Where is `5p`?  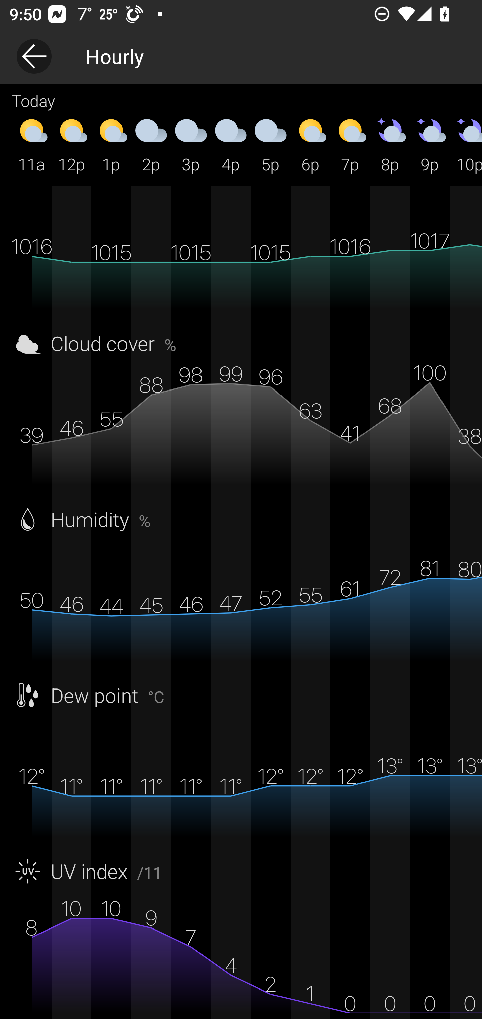
5p is located at coordinates (270, 144).